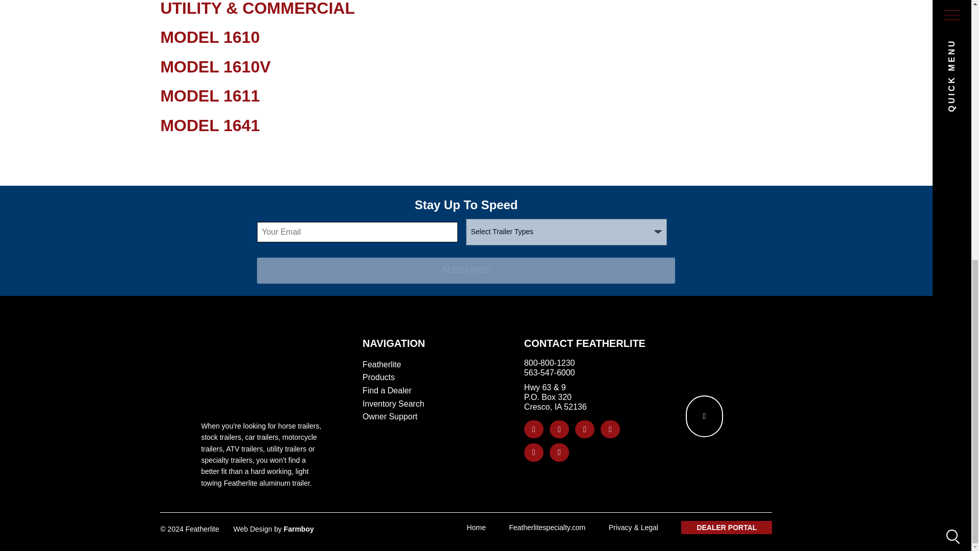 The height and width of the screenshot is (551, 979). I want to click on Model 1611, so click(210, 96).